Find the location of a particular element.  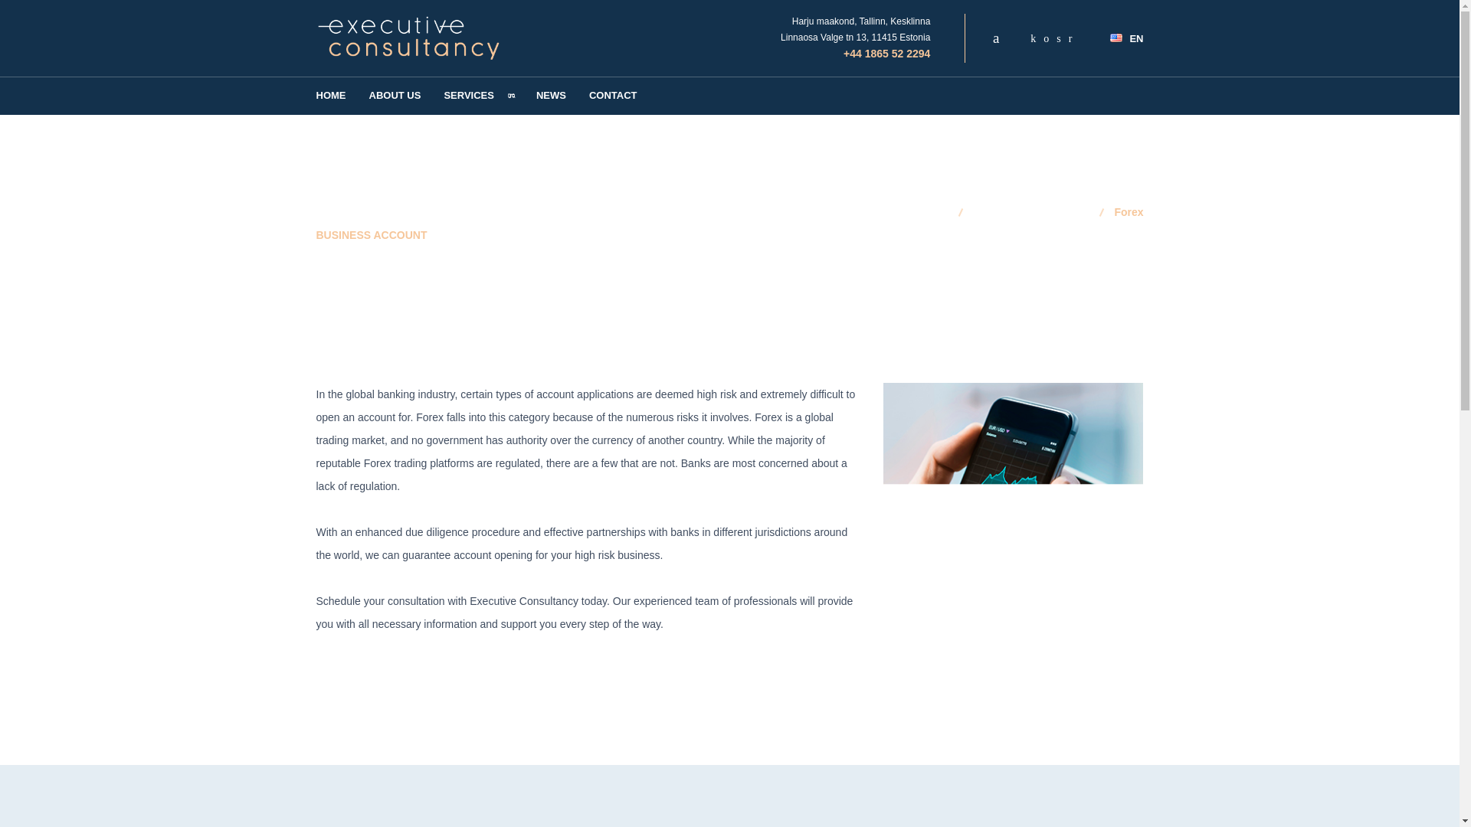

HOME is located at coordinates (331, 96).